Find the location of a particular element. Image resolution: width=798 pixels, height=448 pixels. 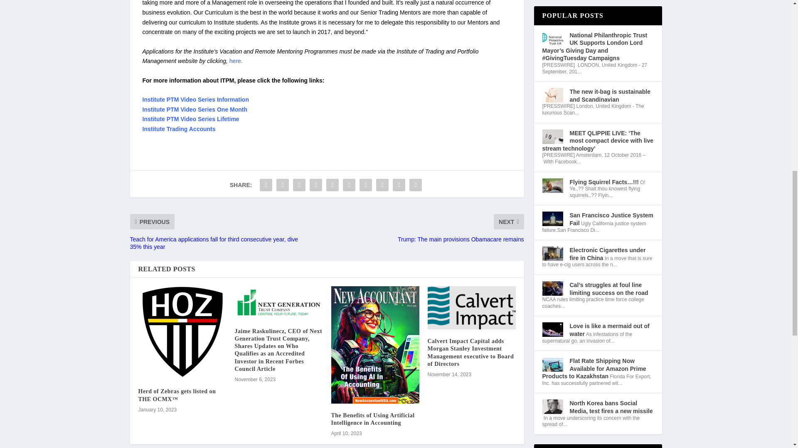

Institute PTM Video Series Information is located at coordinates (195, 100).